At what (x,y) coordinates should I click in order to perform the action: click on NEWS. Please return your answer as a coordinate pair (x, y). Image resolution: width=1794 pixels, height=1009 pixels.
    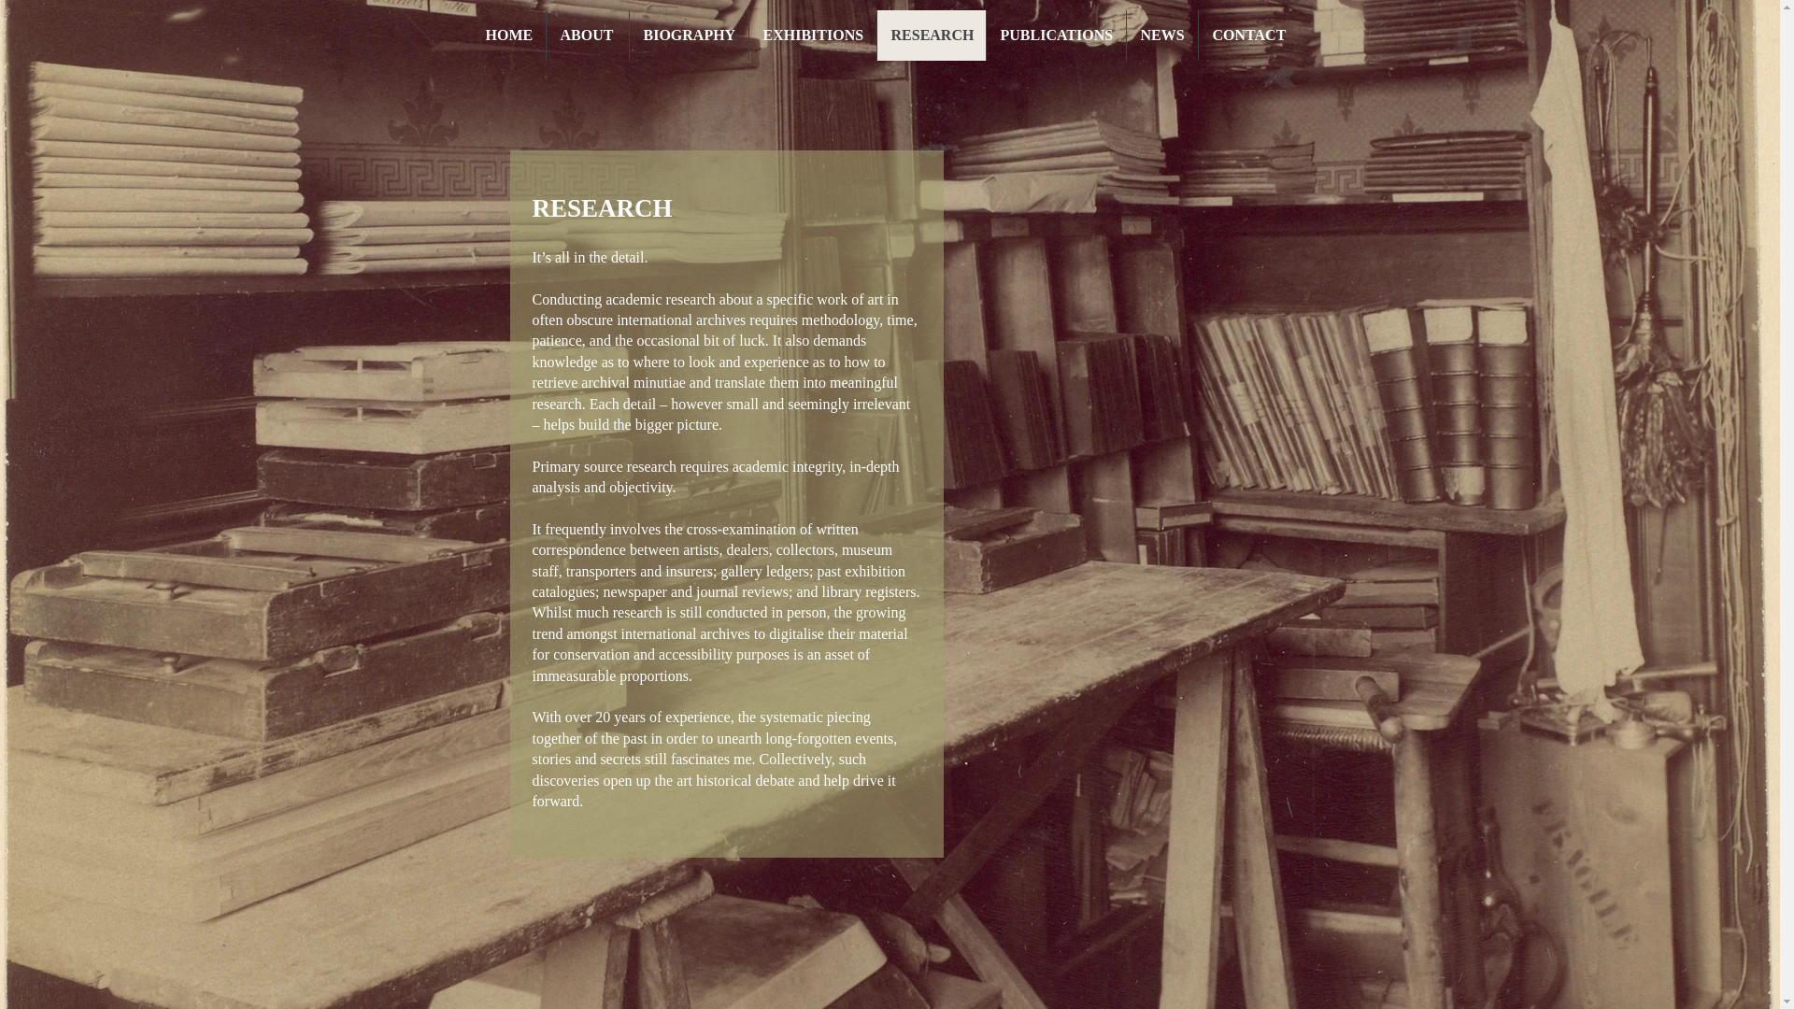
    Looking at the image, I should click on (1160, 35).